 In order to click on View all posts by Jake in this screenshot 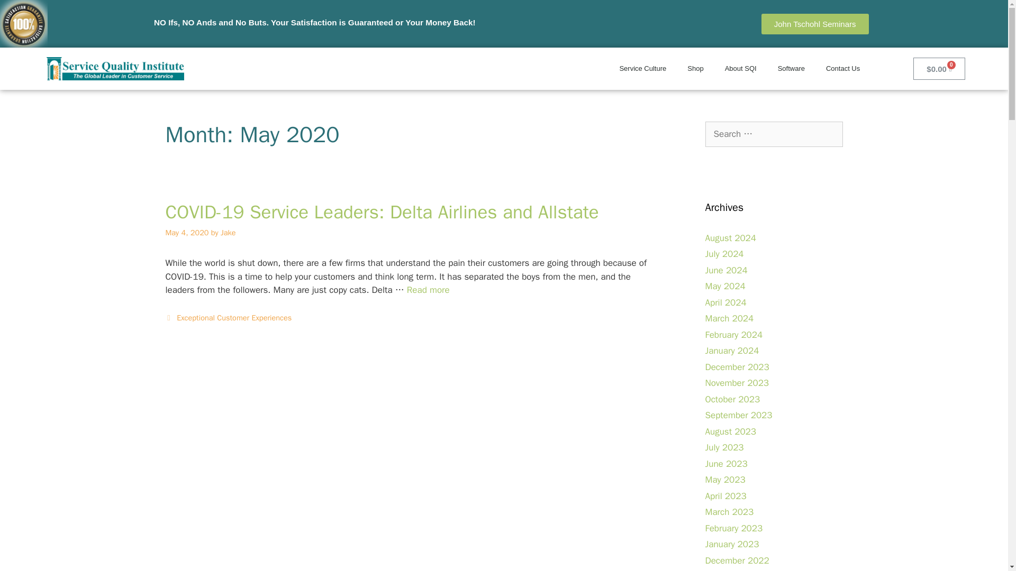, I will do `click(228, 233)`.